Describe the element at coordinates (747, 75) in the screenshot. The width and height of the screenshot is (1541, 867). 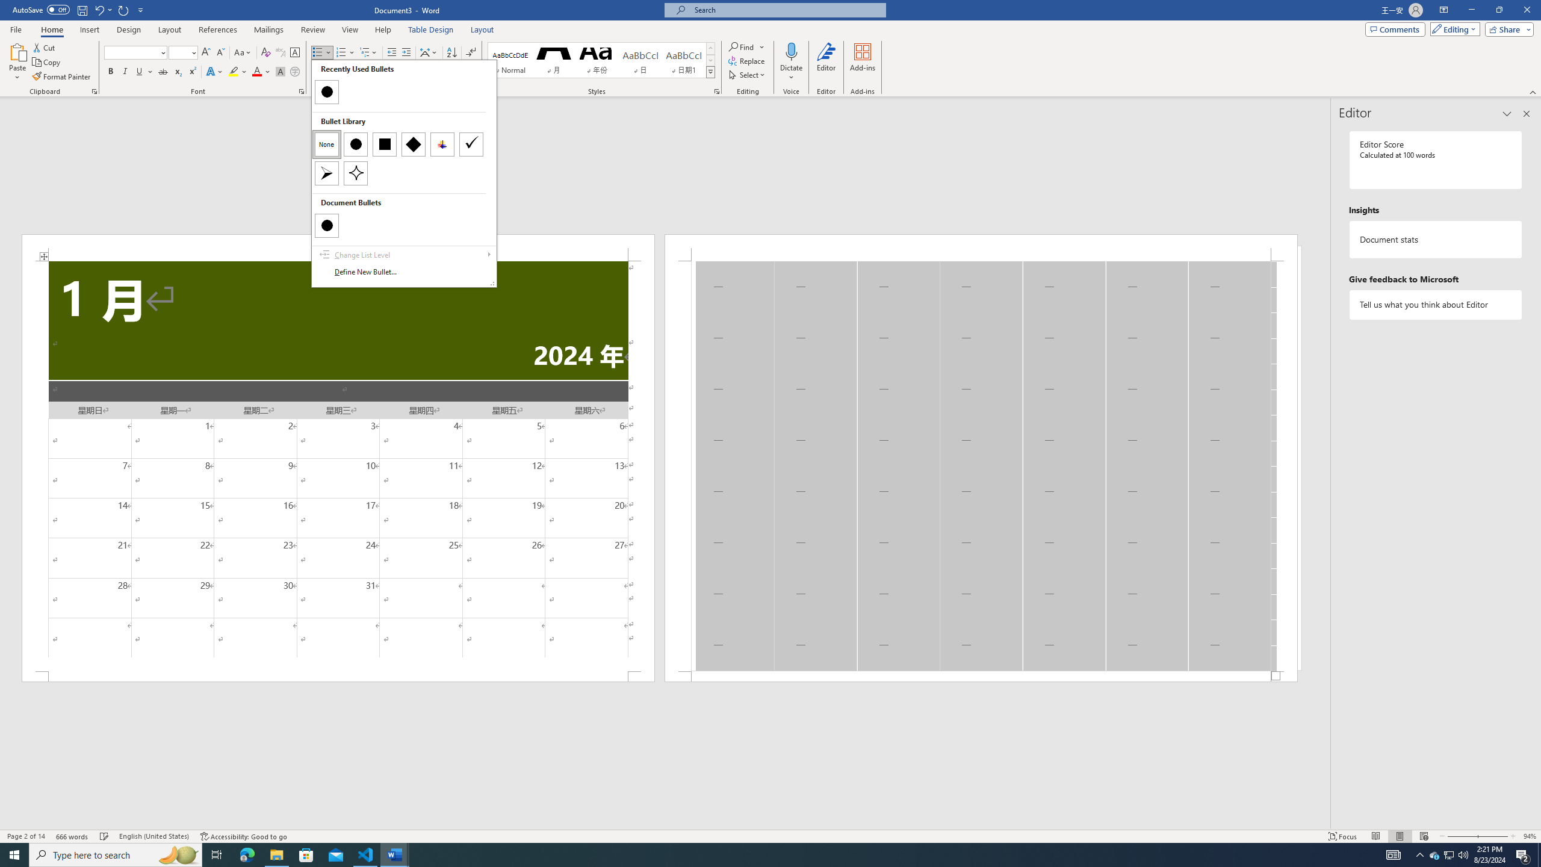
I see `Select` at that location.